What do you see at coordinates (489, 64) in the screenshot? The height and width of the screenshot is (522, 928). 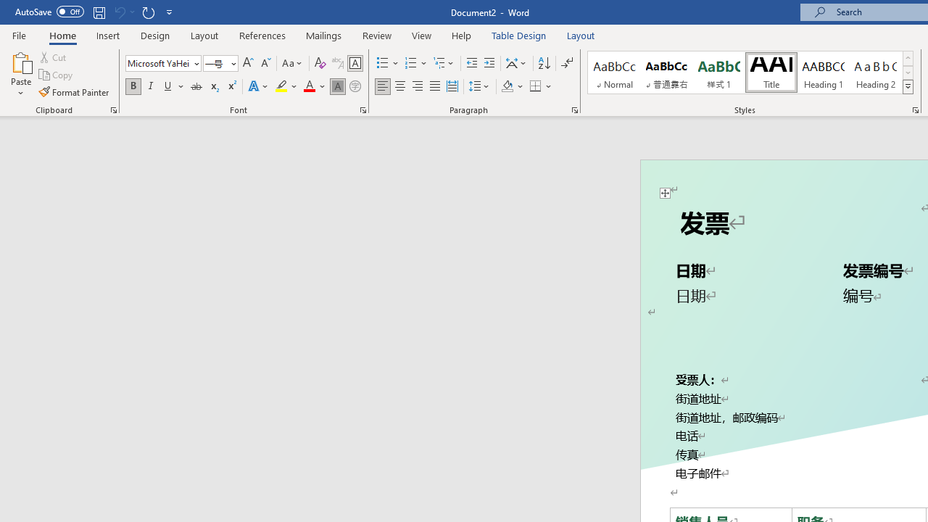 I see `Increase Indent` at bounding box center [489, 64].